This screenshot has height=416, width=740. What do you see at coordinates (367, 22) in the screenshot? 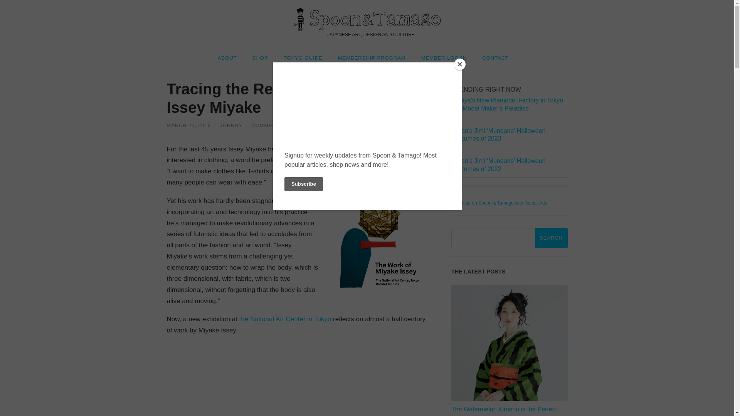
I see `JAPANESE ART, DESIGN AND CULTURE` at bounding box center [367, 22].